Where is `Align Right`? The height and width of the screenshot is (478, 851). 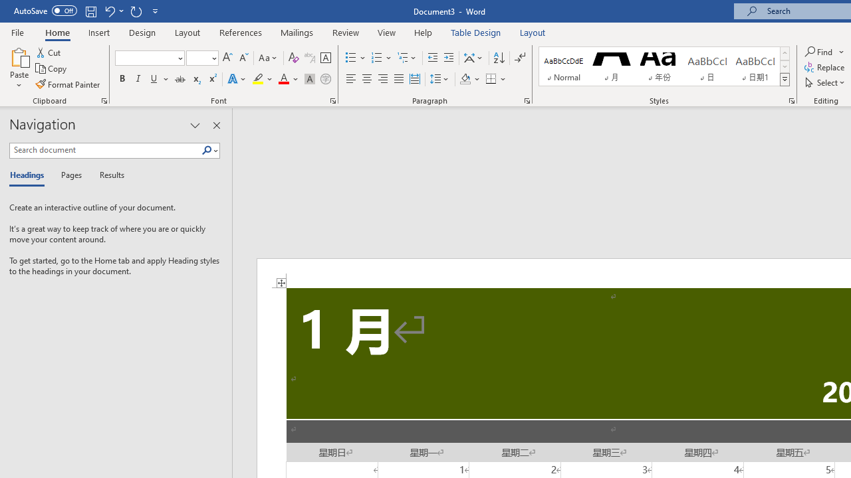
Align Right is located at coordinates (383, 80).